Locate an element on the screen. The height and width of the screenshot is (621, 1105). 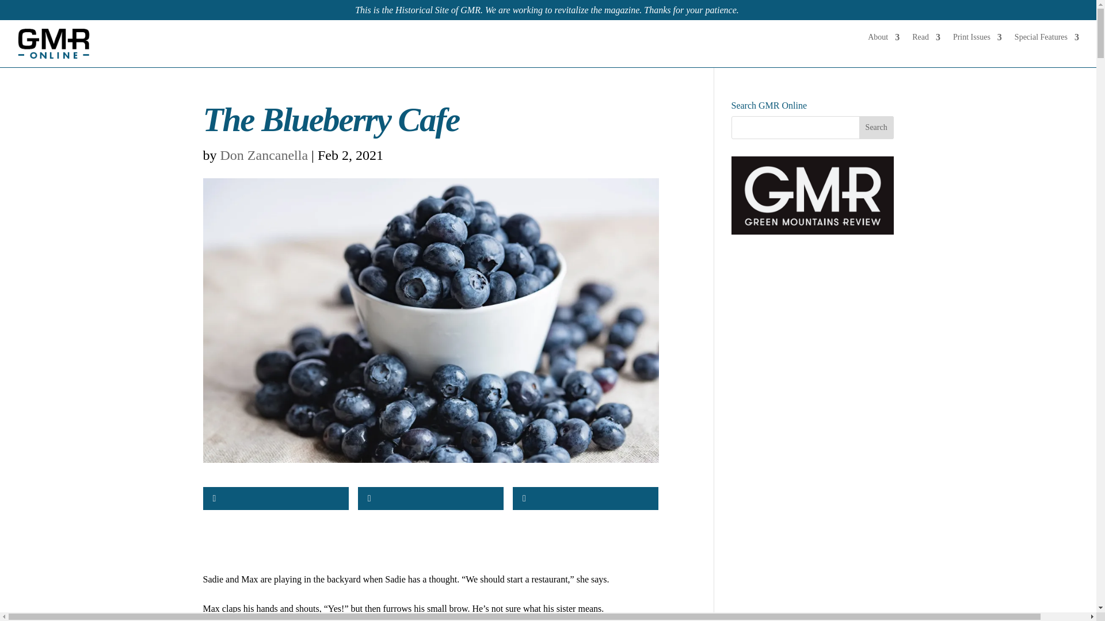
About is located at coordinates (883, 39).